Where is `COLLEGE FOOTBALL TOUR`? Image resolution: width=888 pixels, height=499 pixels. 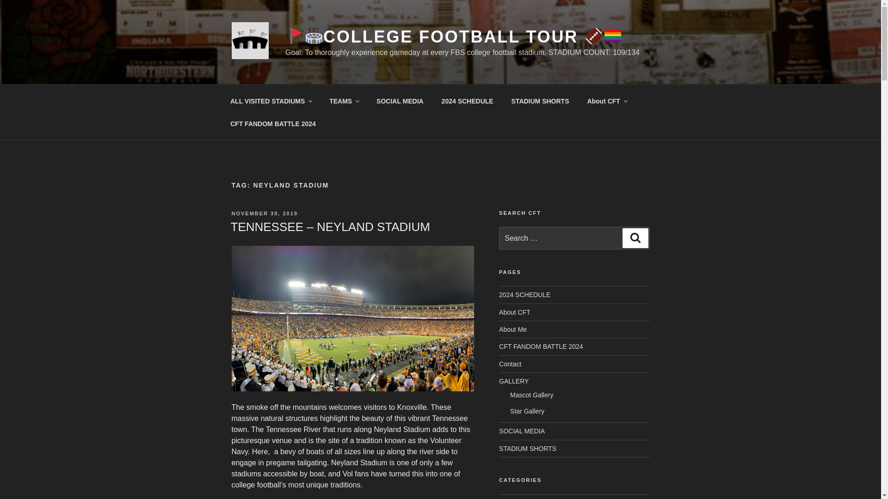 COLLEGE FOOTBALL TOUR is located at coordinates (453, 37).